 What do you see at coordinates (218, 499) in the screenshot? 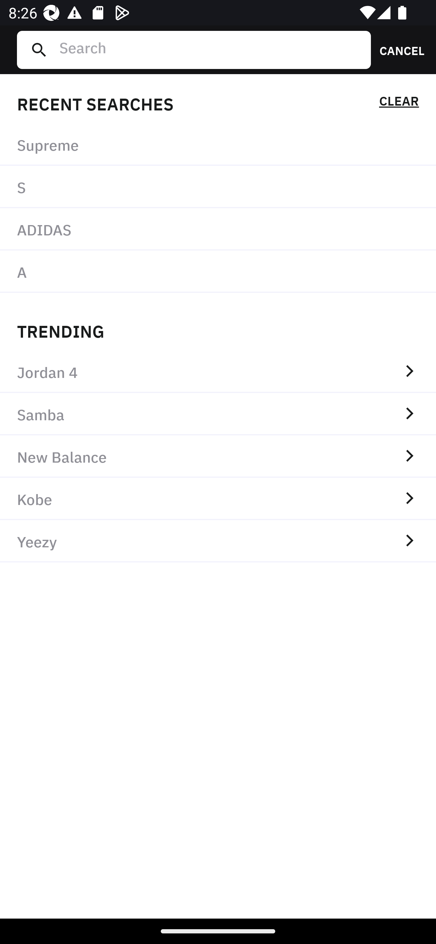
I see `Kobe ` at bounding box center [218, 499].